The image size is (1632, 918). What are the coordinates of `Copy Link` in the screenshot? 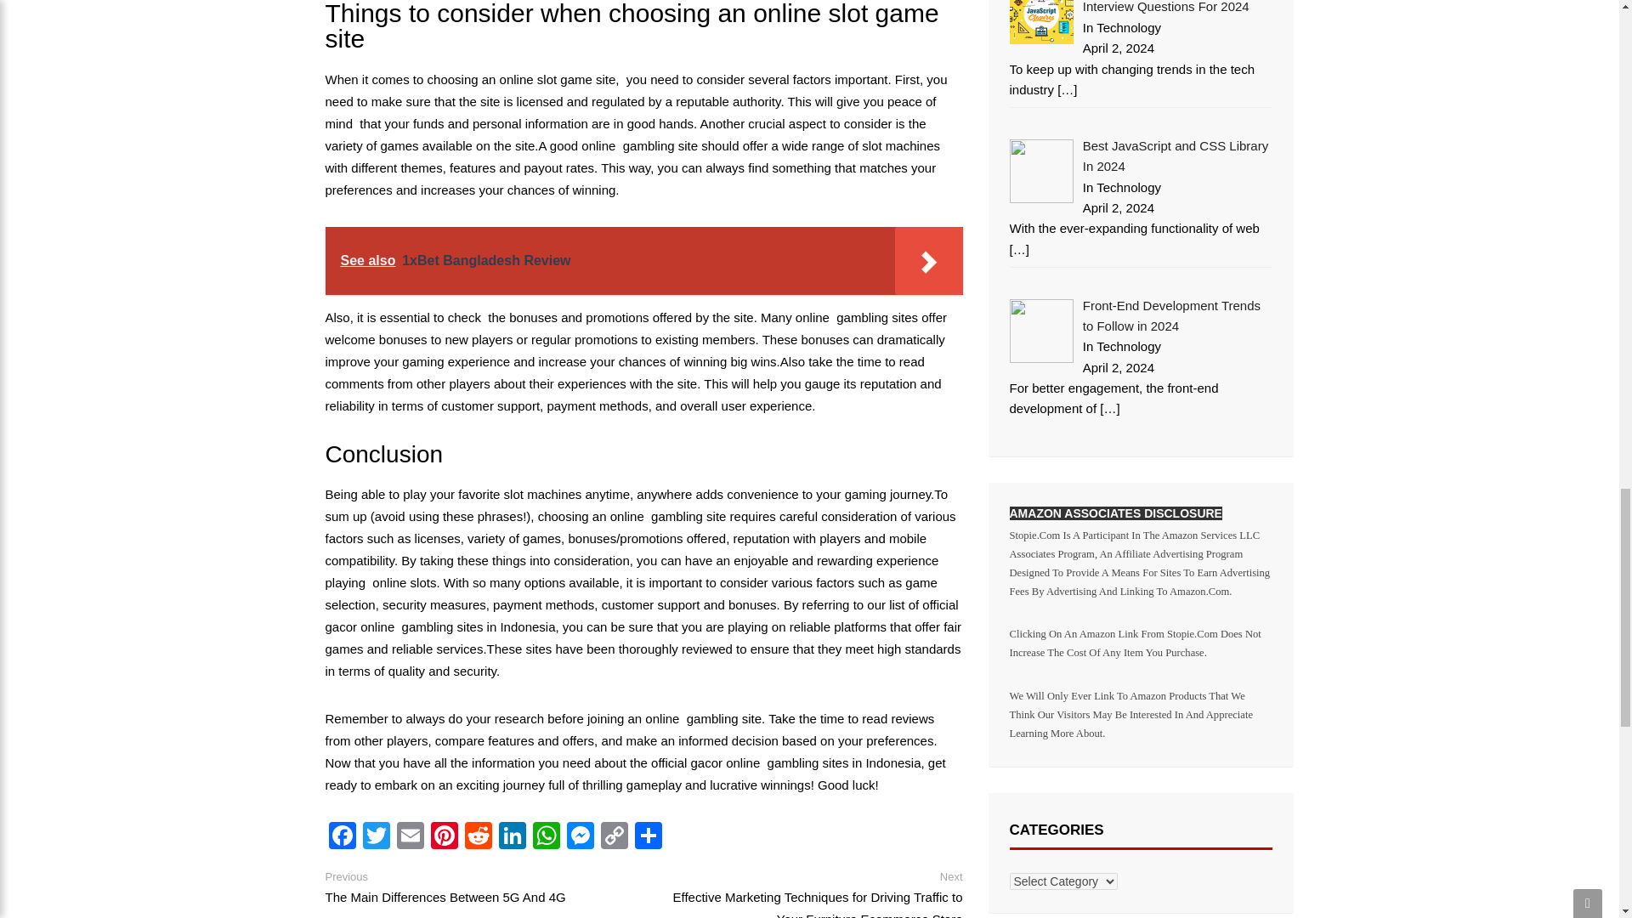 It's located at (614, 837).